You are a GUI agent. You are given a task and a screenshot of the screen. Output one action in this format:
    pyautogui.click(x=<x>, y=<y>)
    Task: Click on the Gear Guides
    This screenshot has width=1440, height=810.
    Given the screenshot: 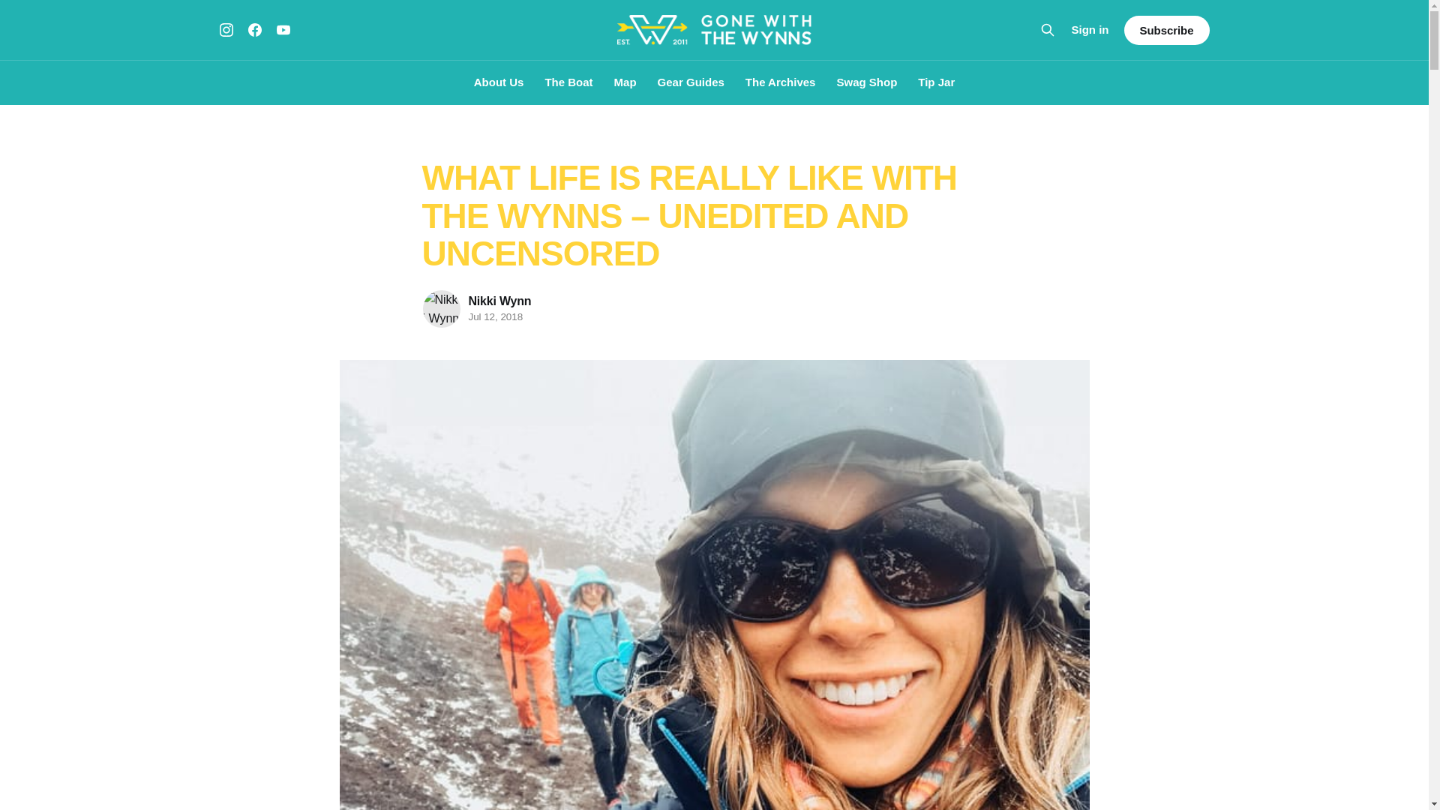 What is the action you would take?
    pyautogui.click(x=691, y=82)
    